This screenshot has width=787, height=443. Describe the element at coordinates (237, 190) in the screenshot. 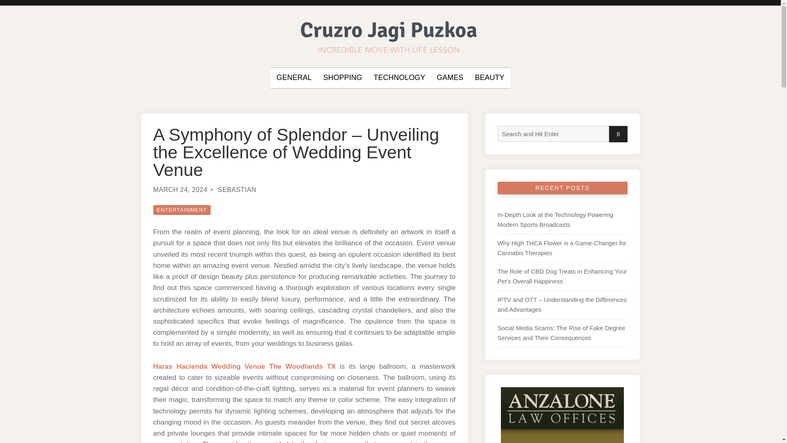

I see `SEBASTIAN` at that location.